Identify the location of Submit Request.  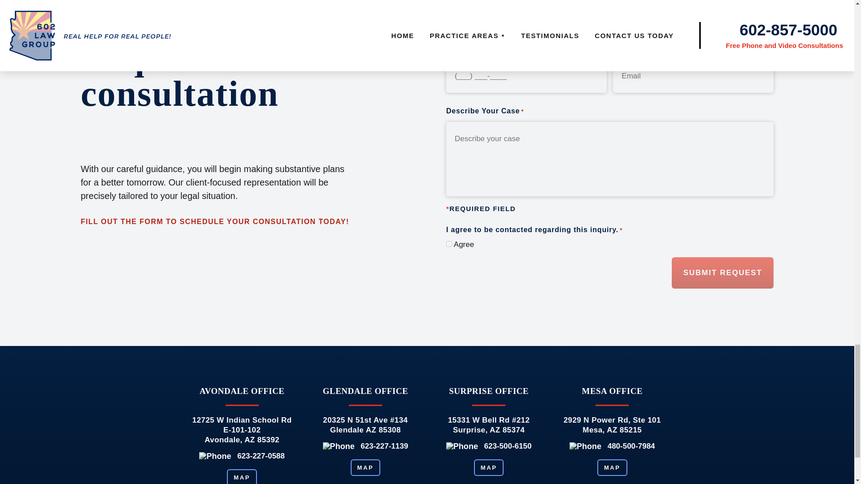
(722, 272).